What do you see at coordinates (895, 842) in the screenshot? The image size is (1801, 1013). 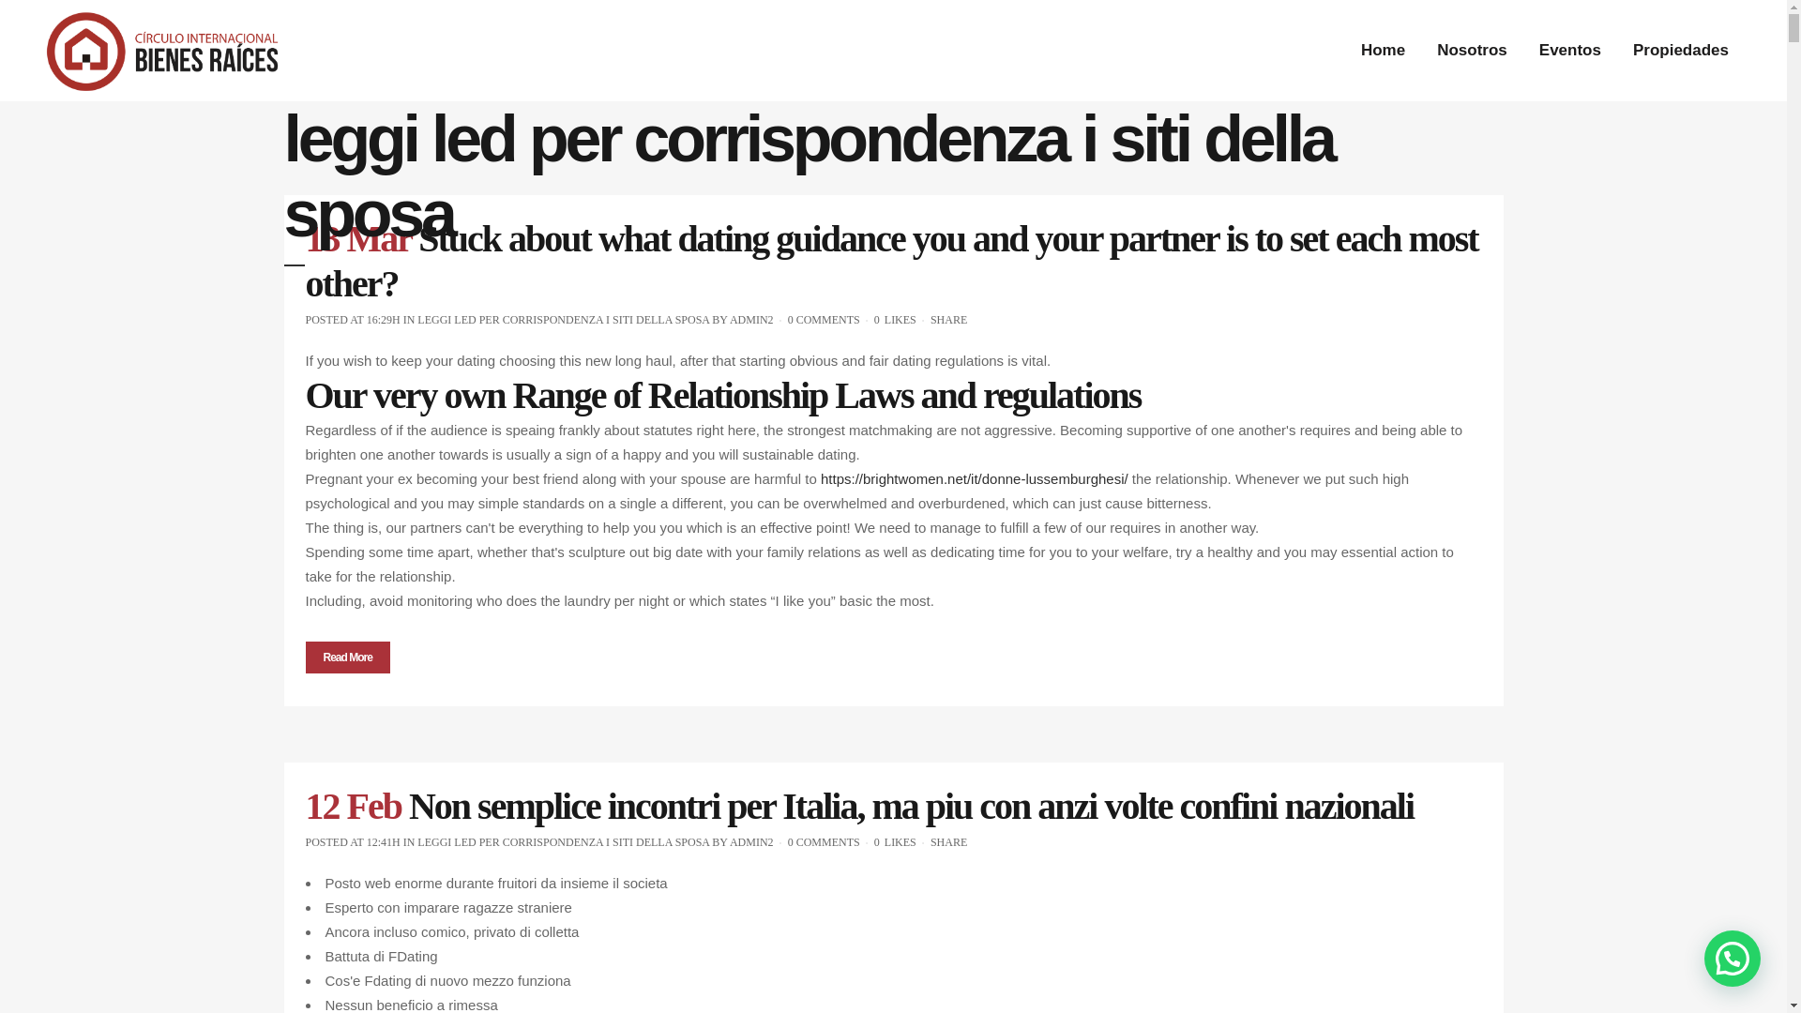 I see `Like this` at bounding box center [895, 842].